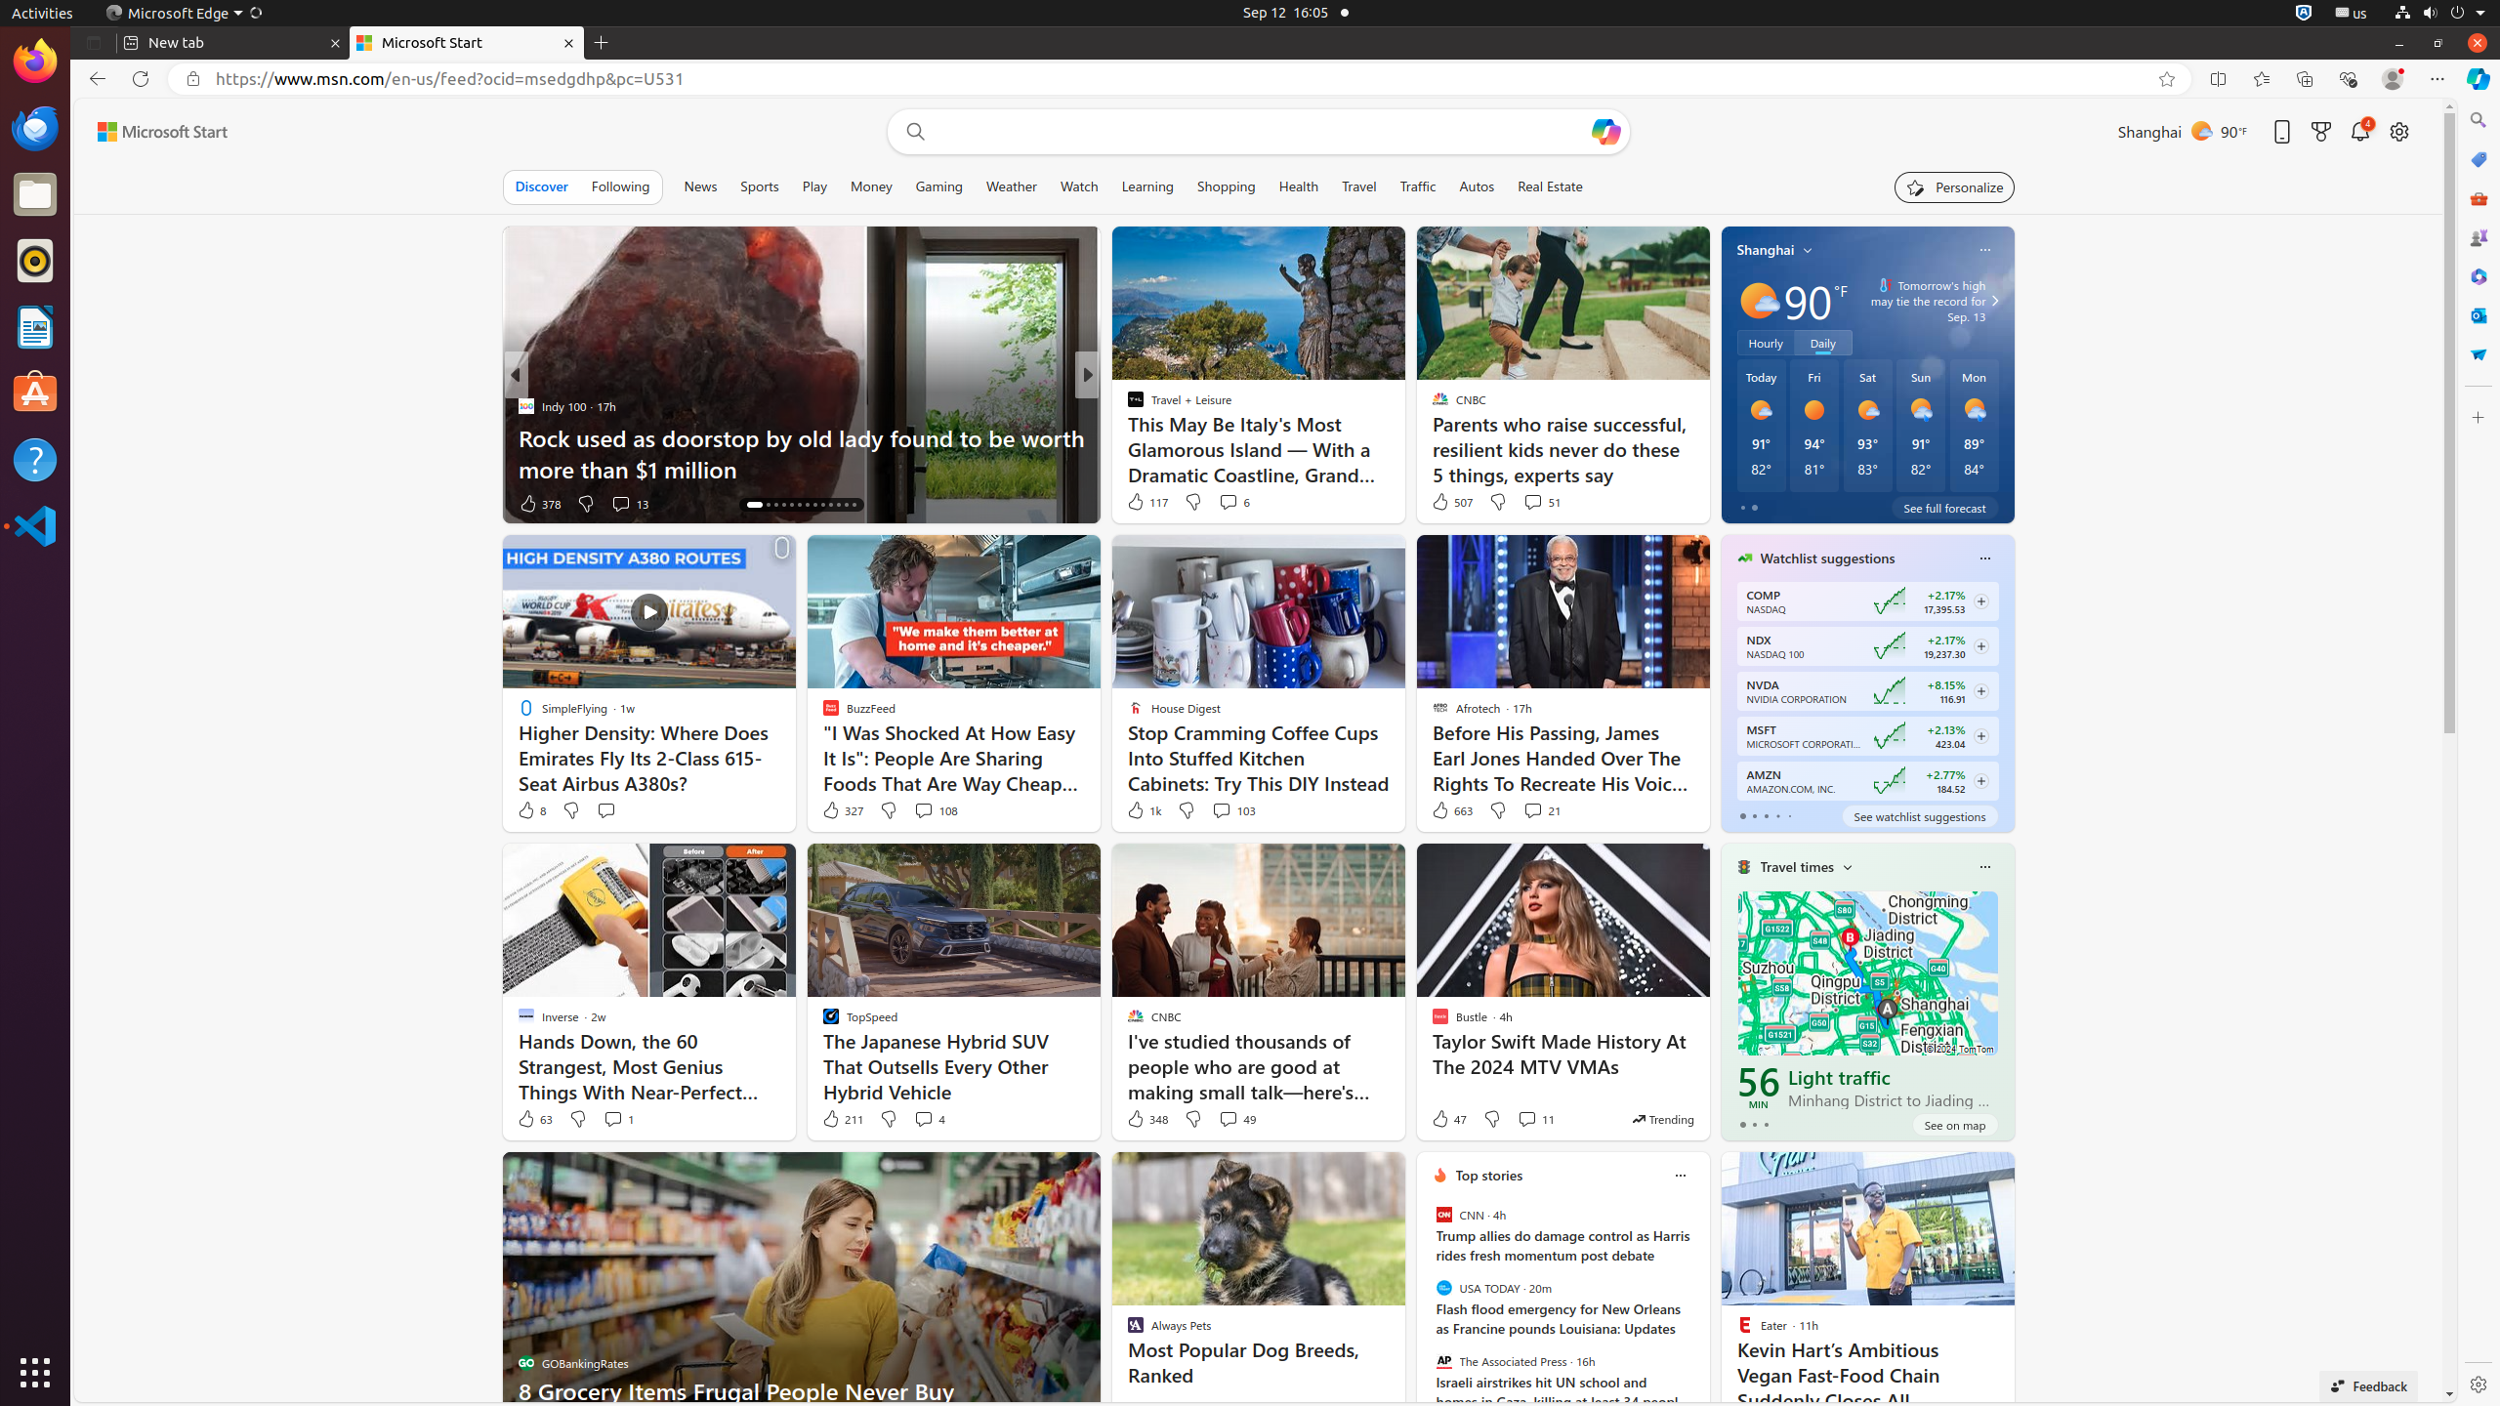 This screenshot has width=2500, height=1406. I want to click on Consumer Health Privacy, so click(1875, 1390).